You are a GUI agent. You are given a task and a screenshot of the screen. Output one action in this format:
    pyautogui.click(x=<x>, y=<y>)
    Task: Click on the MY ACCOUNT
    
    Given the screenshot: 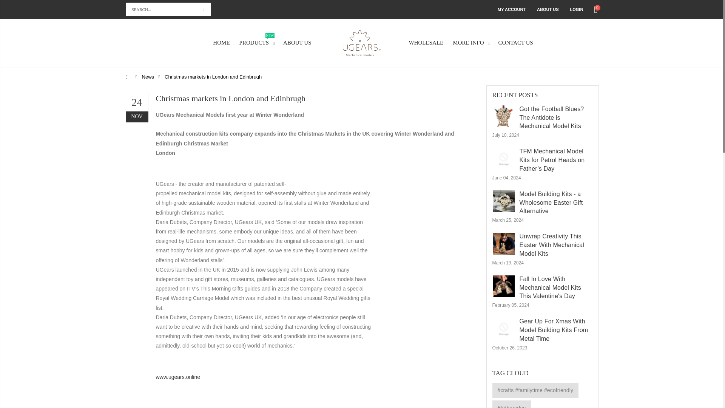 What is the action you would take?
    pyautogui.click(x=511, y=9)
    